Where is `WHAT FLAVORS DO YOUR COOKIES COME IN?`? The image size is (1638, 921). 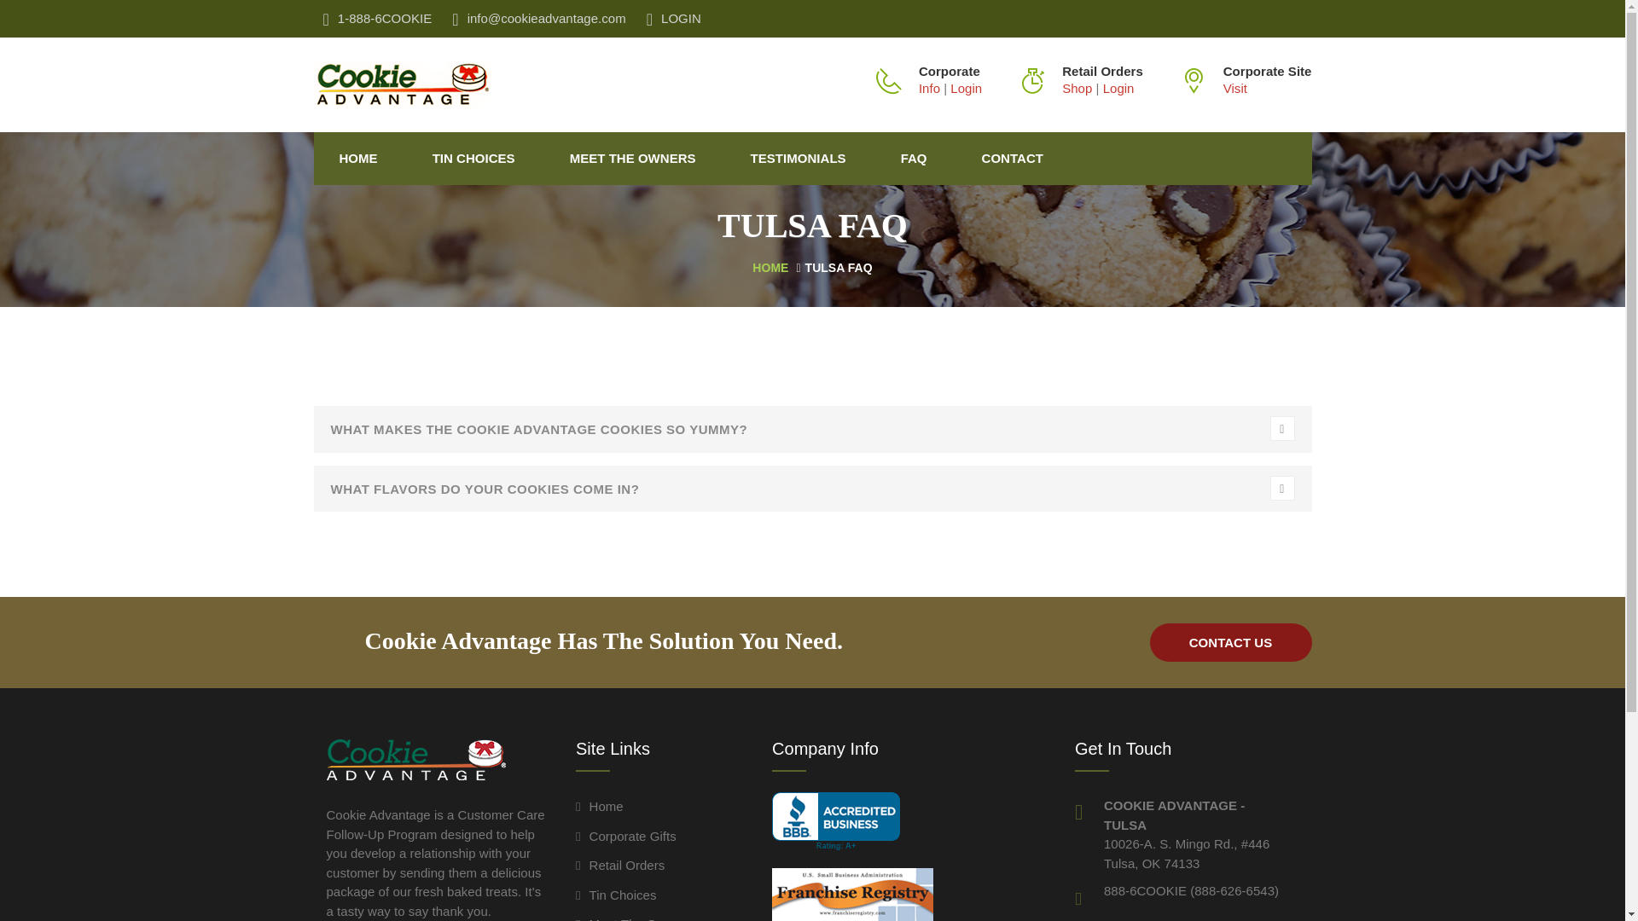
WHAT FLAVORS DO YOUR COOKIES COME IN? is located at coordinates (812, 489).